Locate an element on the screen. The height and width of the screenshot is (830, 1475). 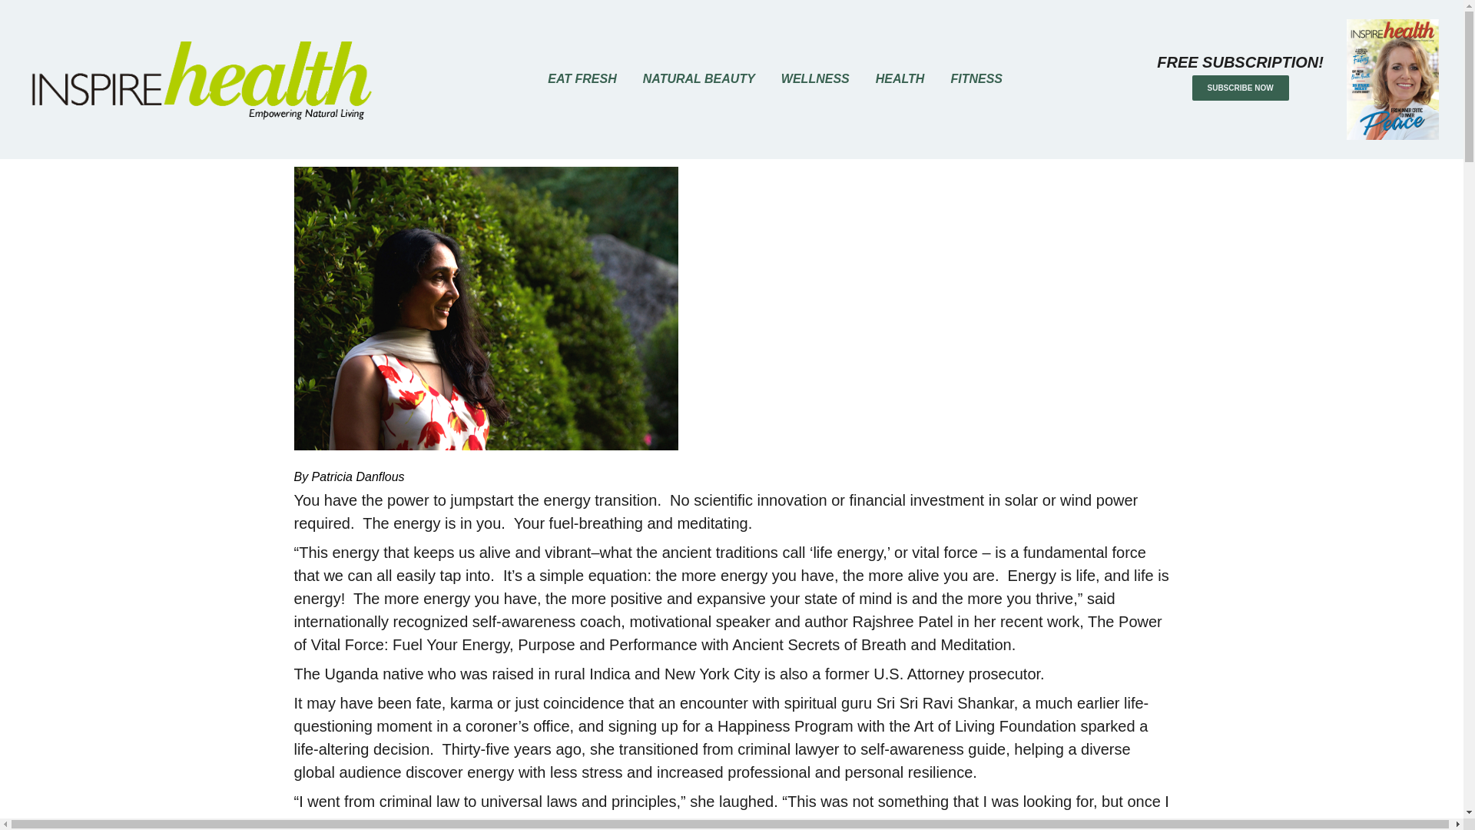
HEALTH is located at coordinates (900, 79).